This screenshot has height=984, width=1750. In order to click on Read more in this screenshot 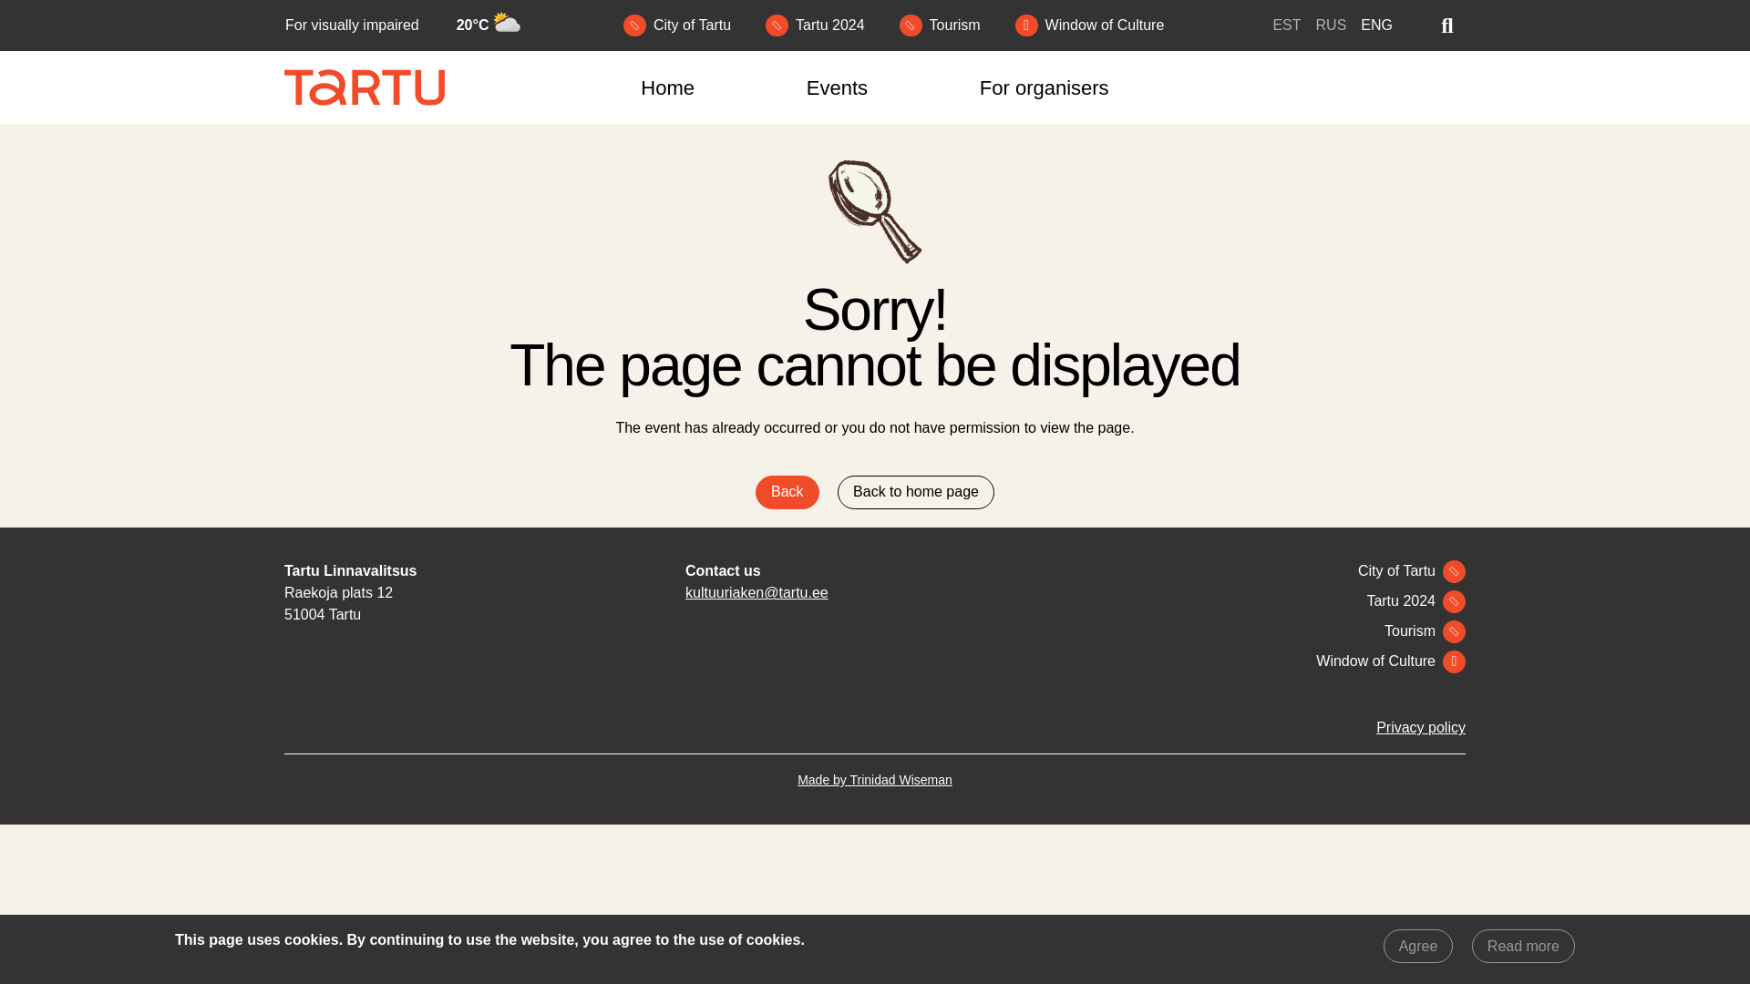, I will do `click(1523, 946)`.